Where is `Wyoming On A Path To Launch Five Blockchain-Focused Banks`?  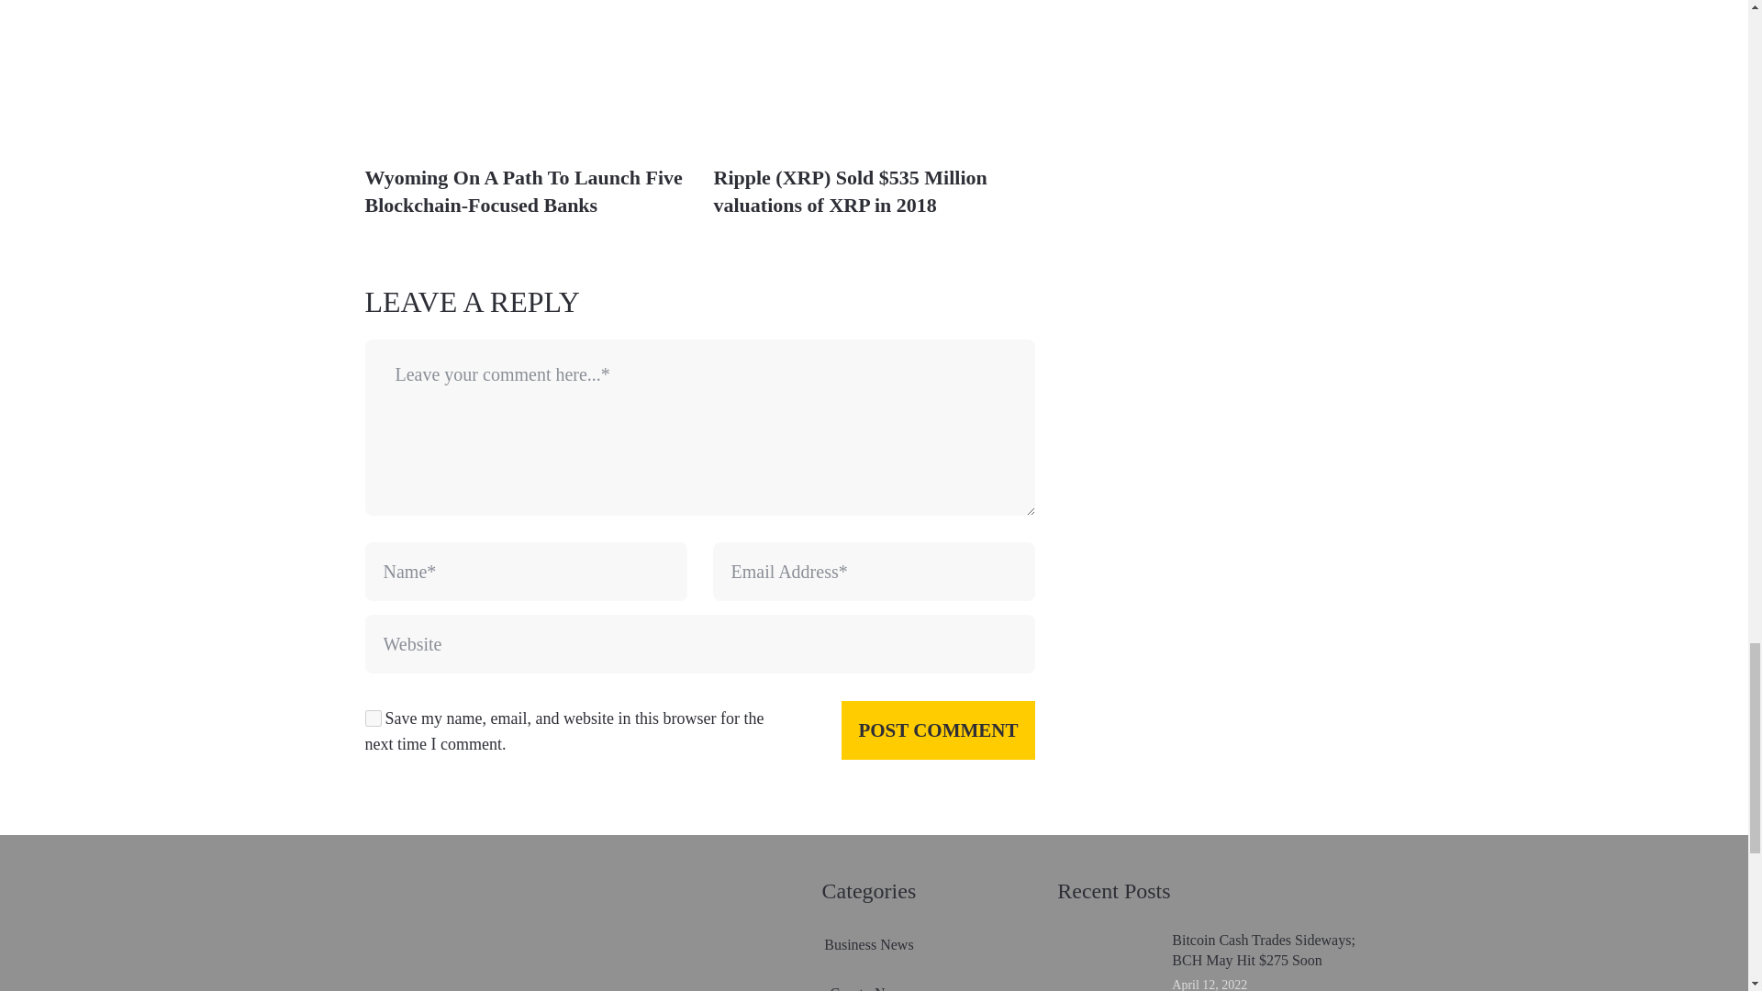 Wyoming On A Path To Launch Five Blockchain-Focused Banks is located at coordinates (523, 191).